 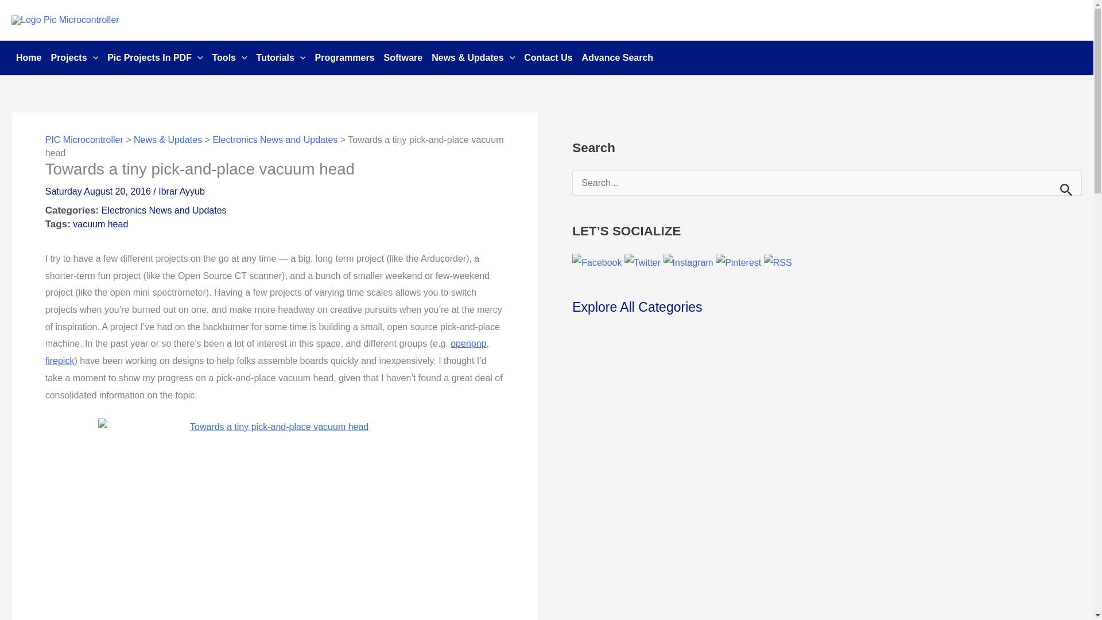 What do you see at coordinates (281, 57) in the screenshot?
I see `Tutorials` at bounding box center [281, 57].